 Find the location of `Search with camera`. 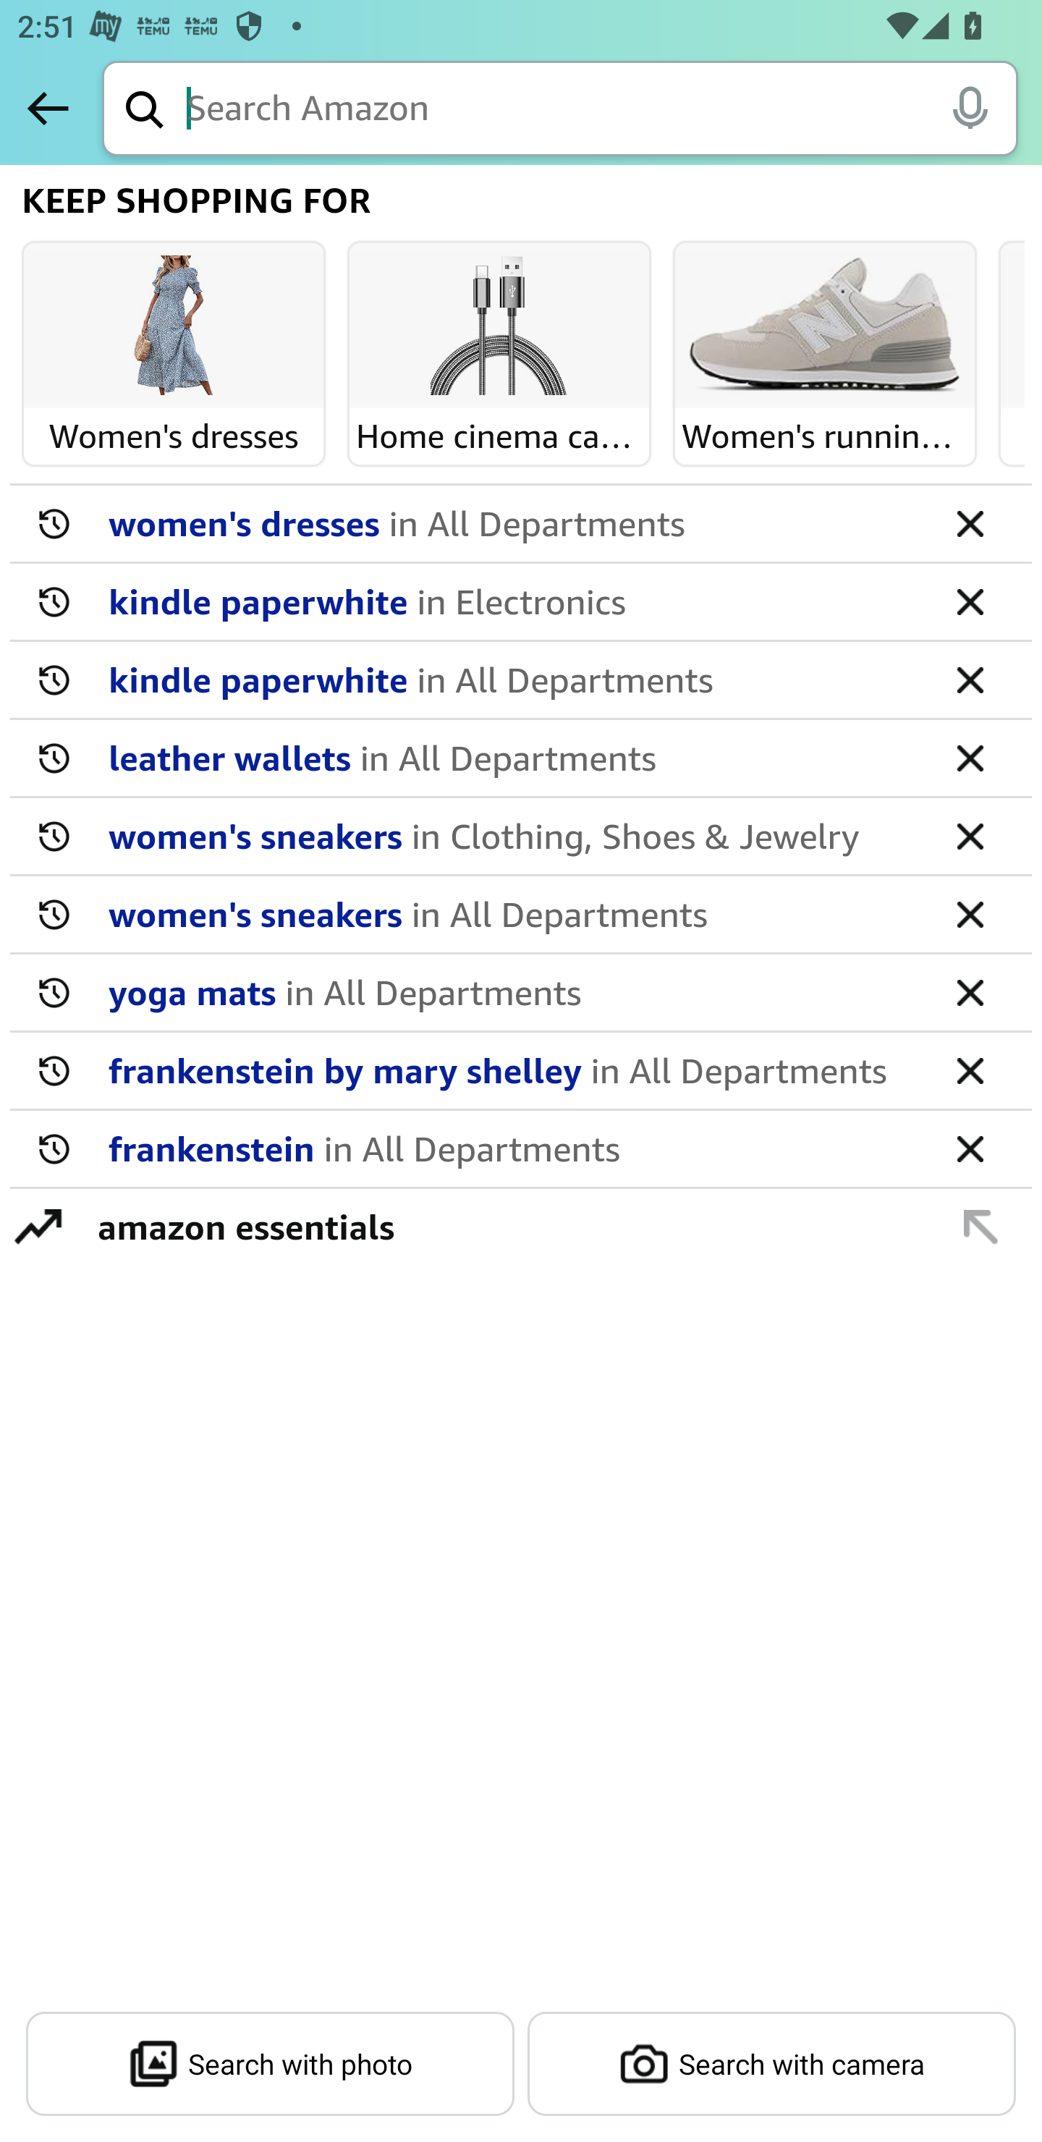

Search with camera is located at coordinates (771, 2064).